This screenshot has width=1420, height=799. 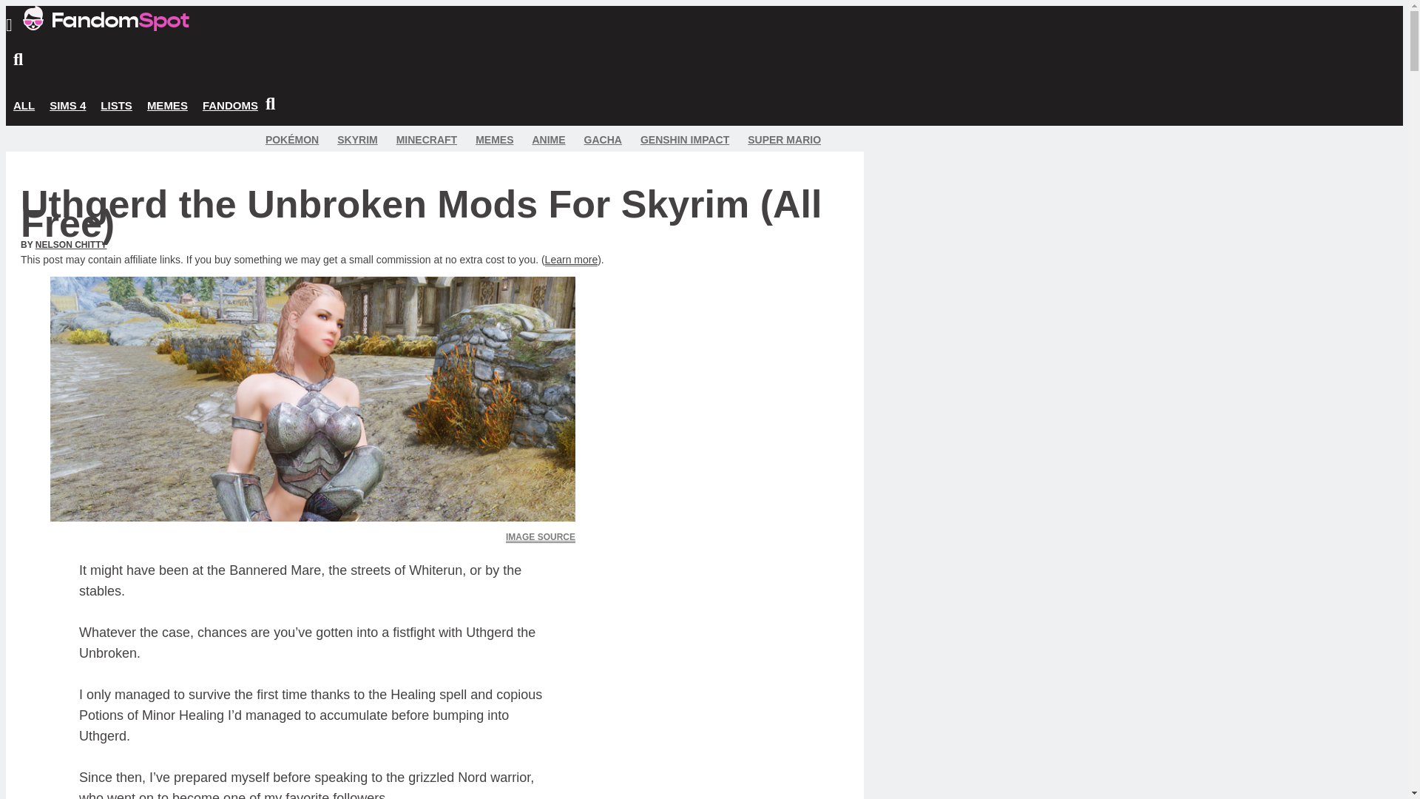 I want to click on IMAGE SOURCE, so click(x=540, y=537).